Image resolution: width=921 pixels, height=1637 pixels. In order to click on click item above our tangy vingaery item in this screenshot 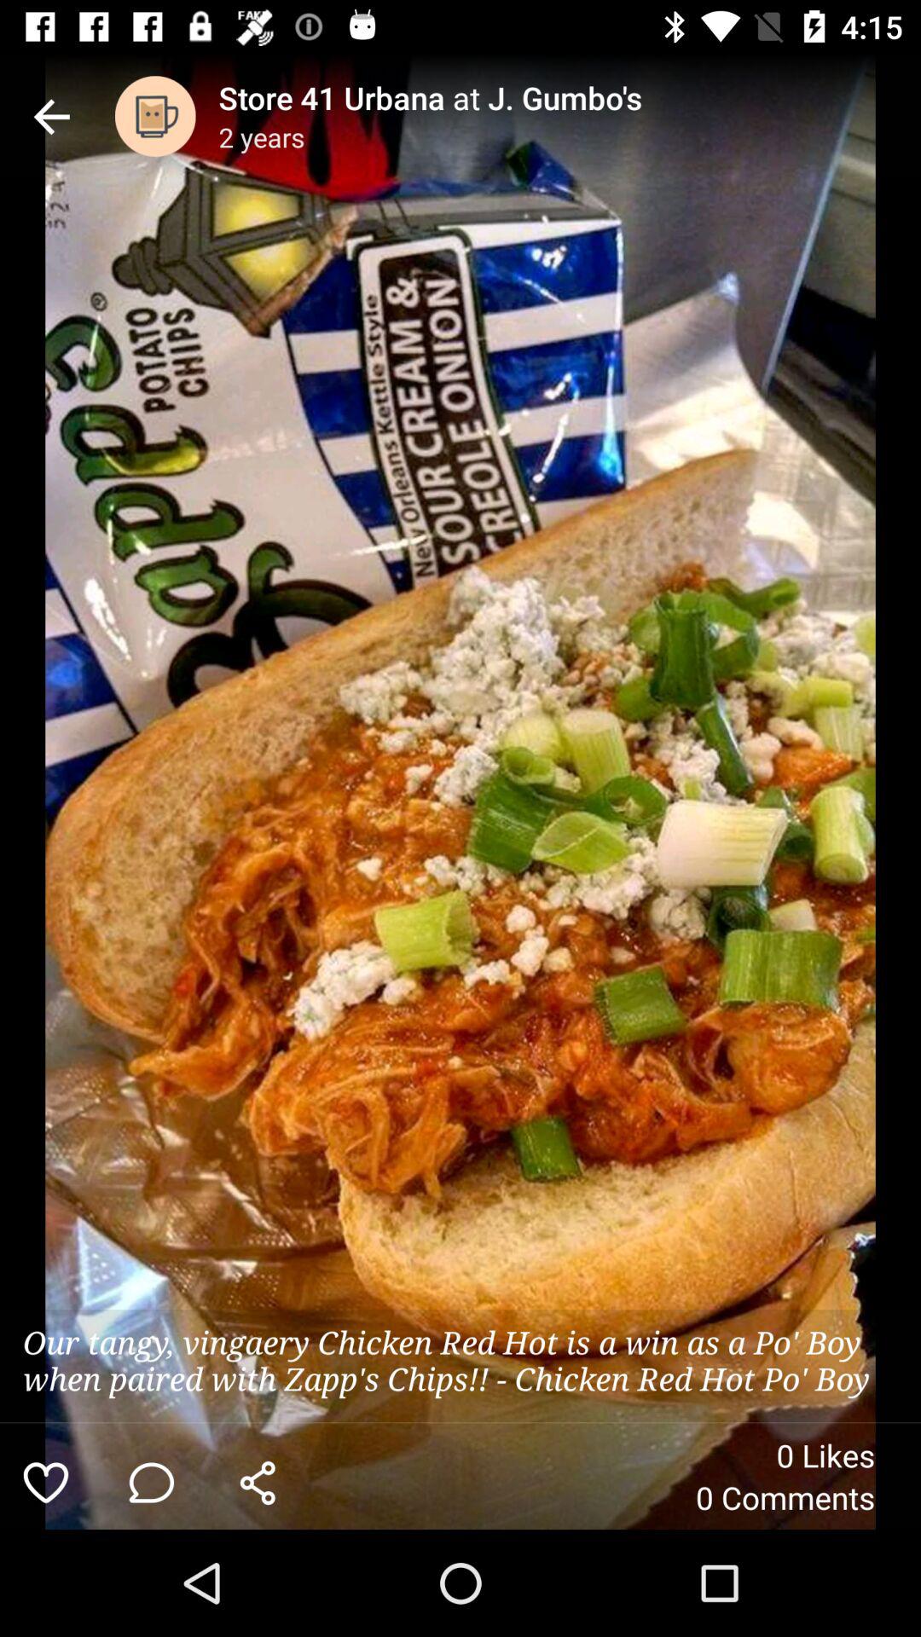, I will do `click(155, 116)`.